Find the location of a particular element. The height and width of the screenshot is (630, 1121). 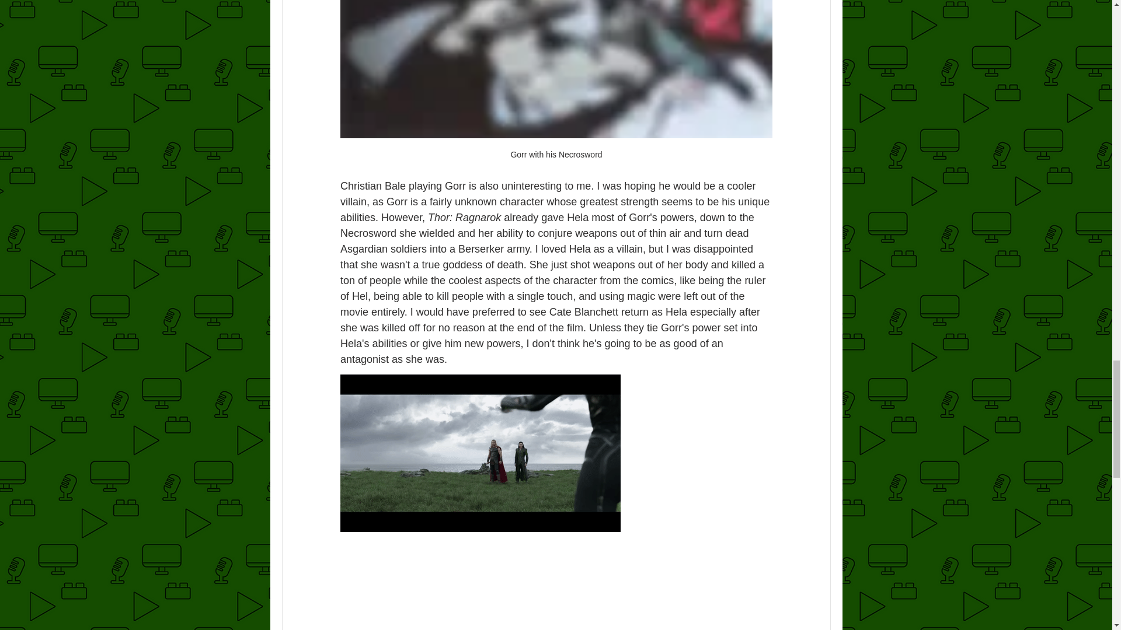

Gorr with his Necrosword is located at coordinates (556, 85).